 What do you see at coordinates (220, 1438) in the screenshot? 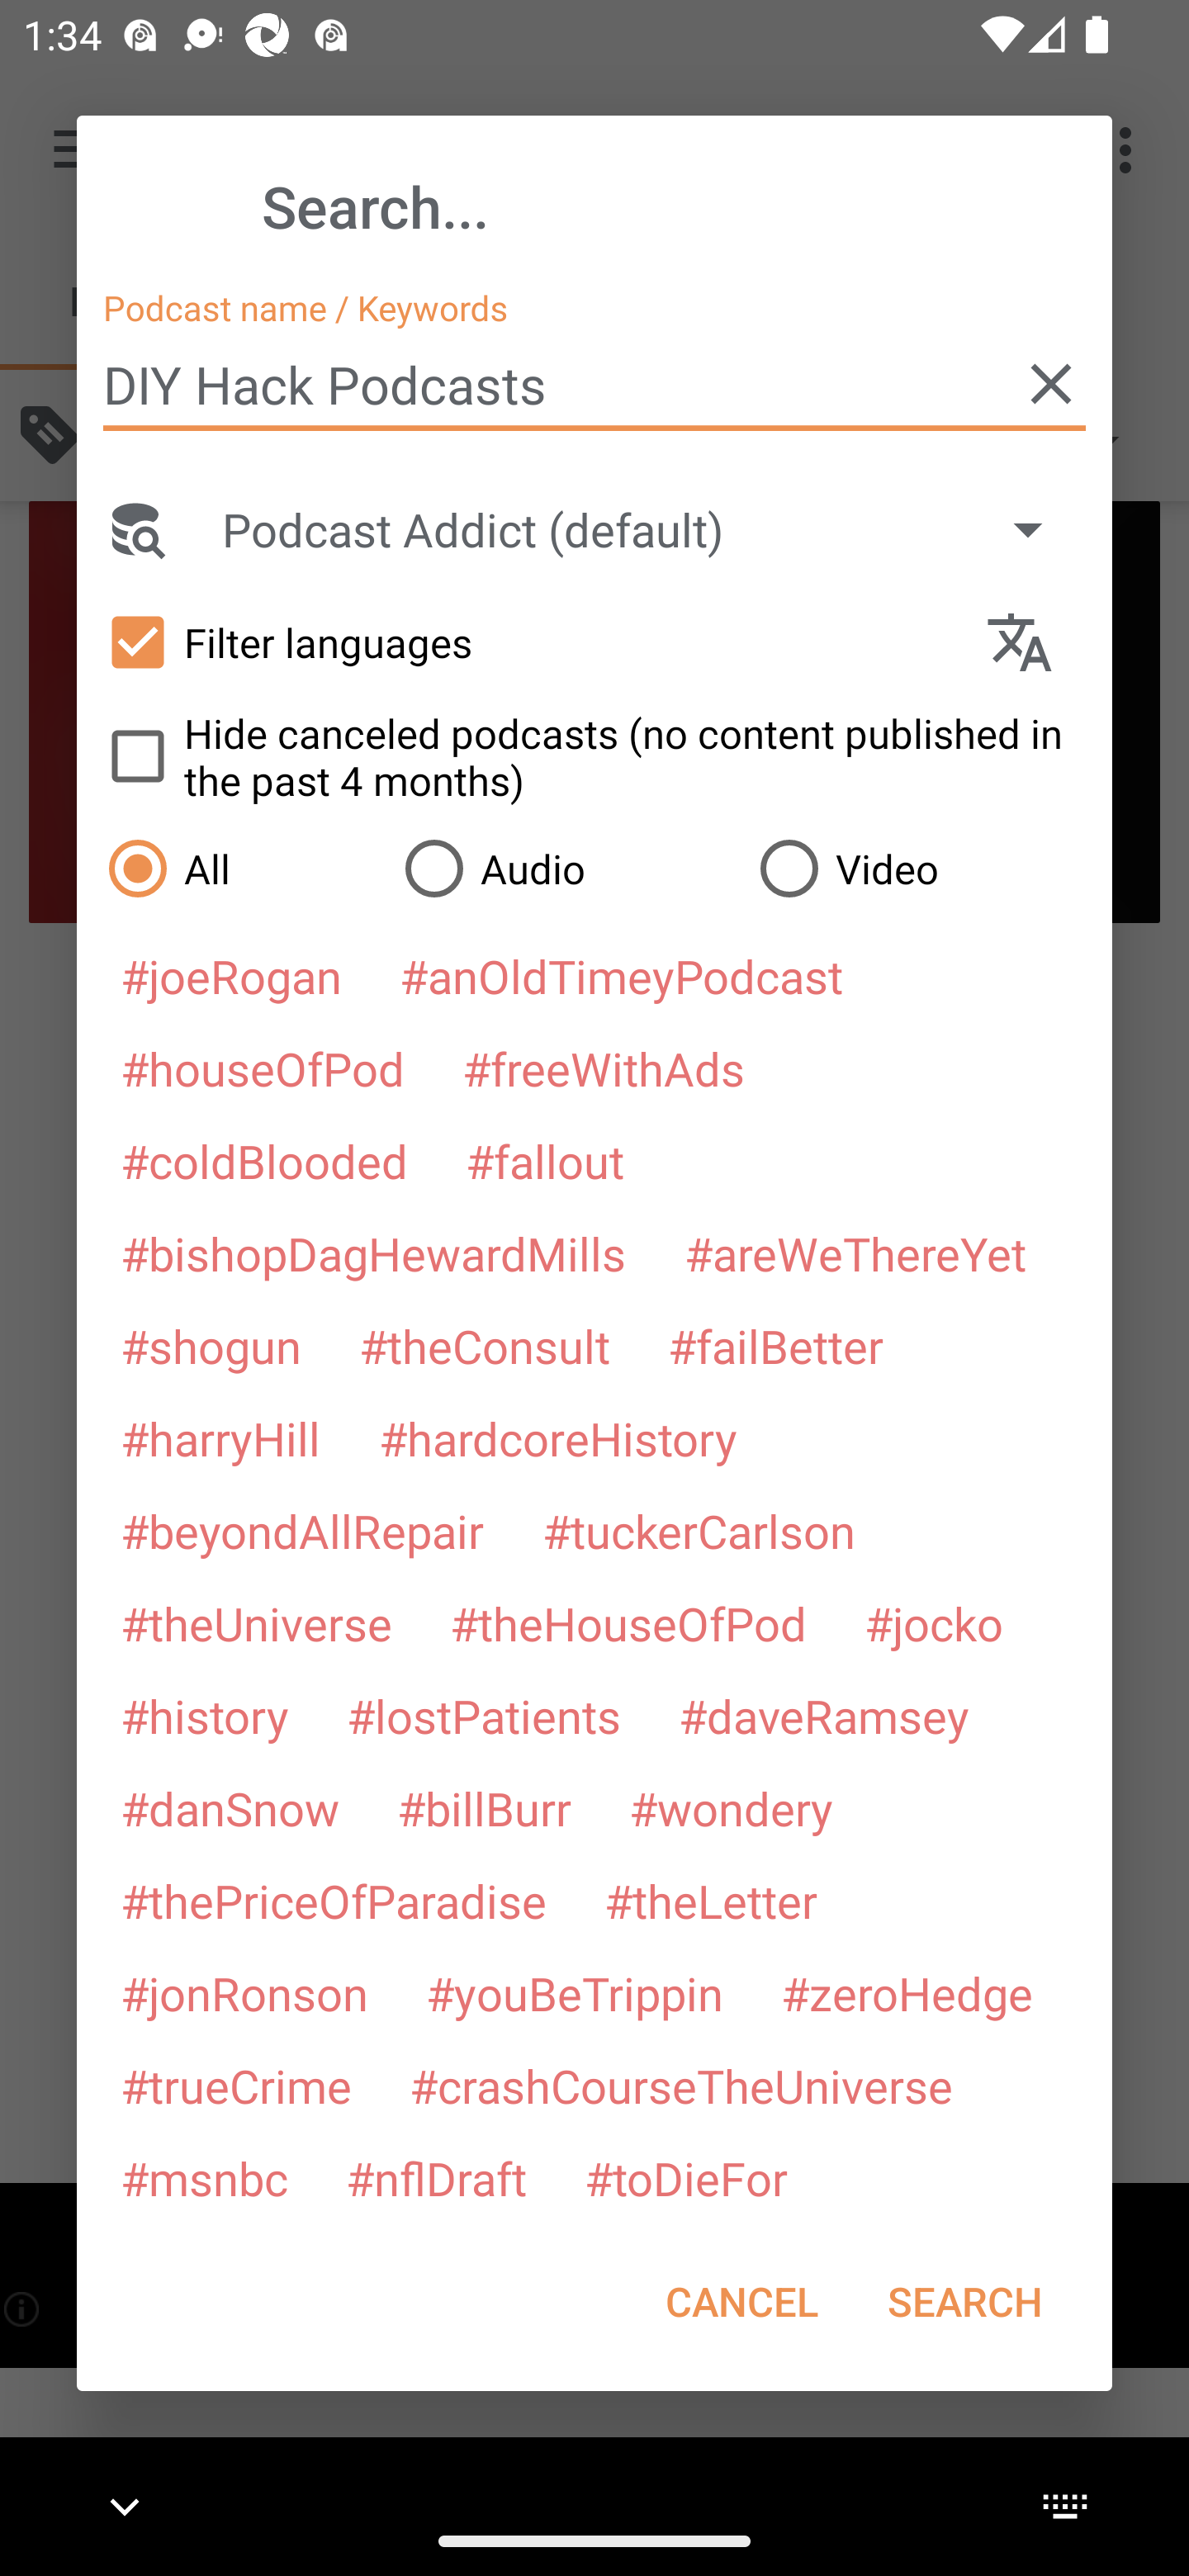
I see `#harryHill` at bounding box center [220, 1438].